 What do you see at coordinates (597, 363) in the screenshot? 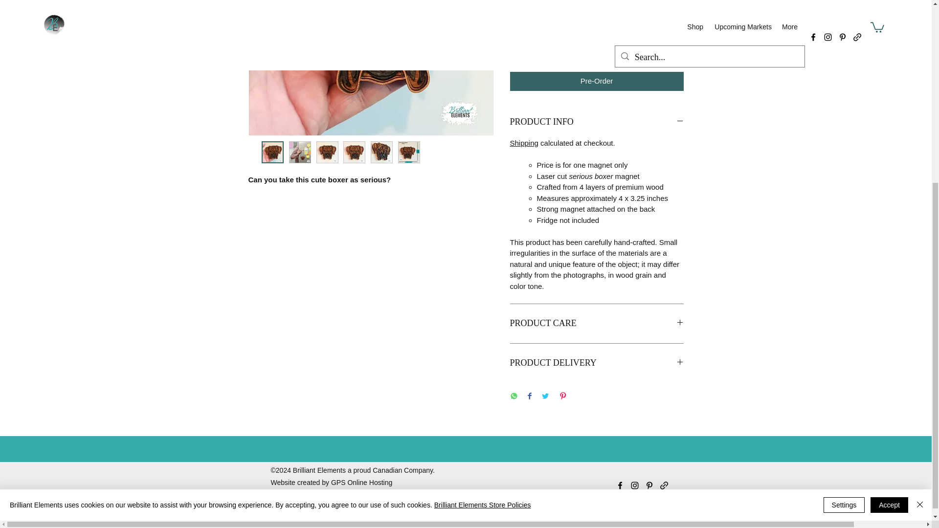
I see `PRODUCT DELIVERY` at bounding box center [597, 363].